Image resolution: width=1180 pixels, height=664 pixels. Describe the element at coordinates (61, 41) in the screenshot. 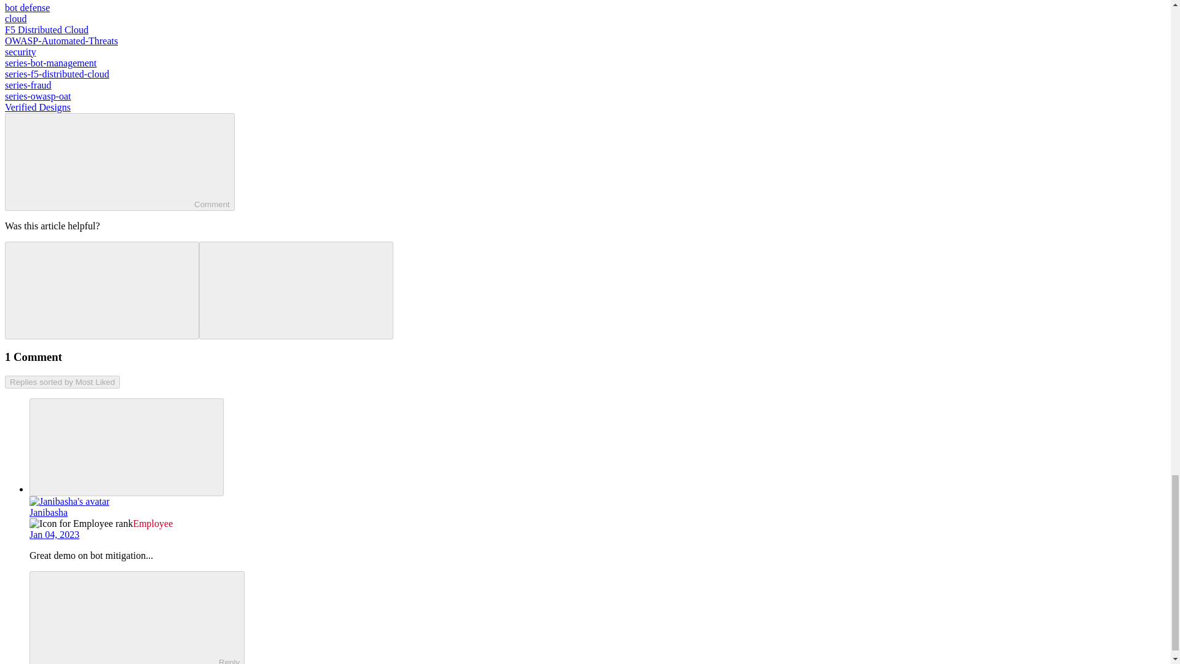

I see `OWASP-Automated-Threats` at that location.